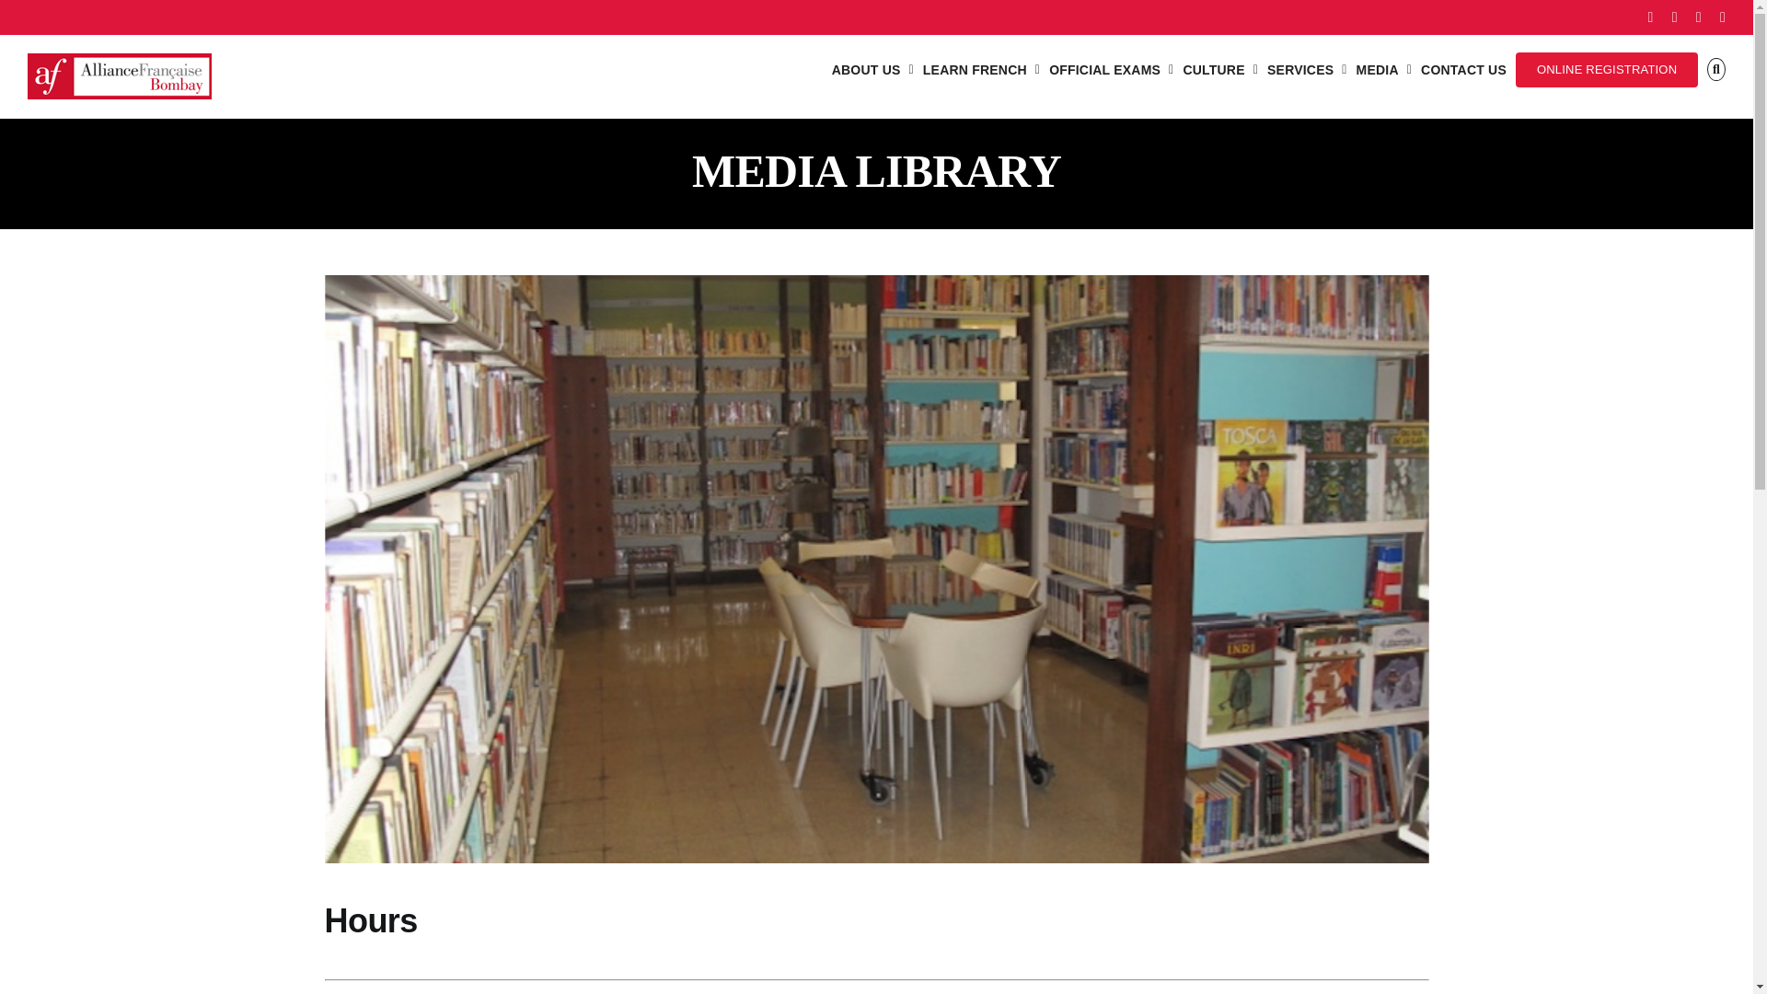 The height and width of the screenshot is (994, 1767). What do you see at coordinates (872, 69) in the screenshot?
I see `ABOUT US` at bounding box center [872, 69].